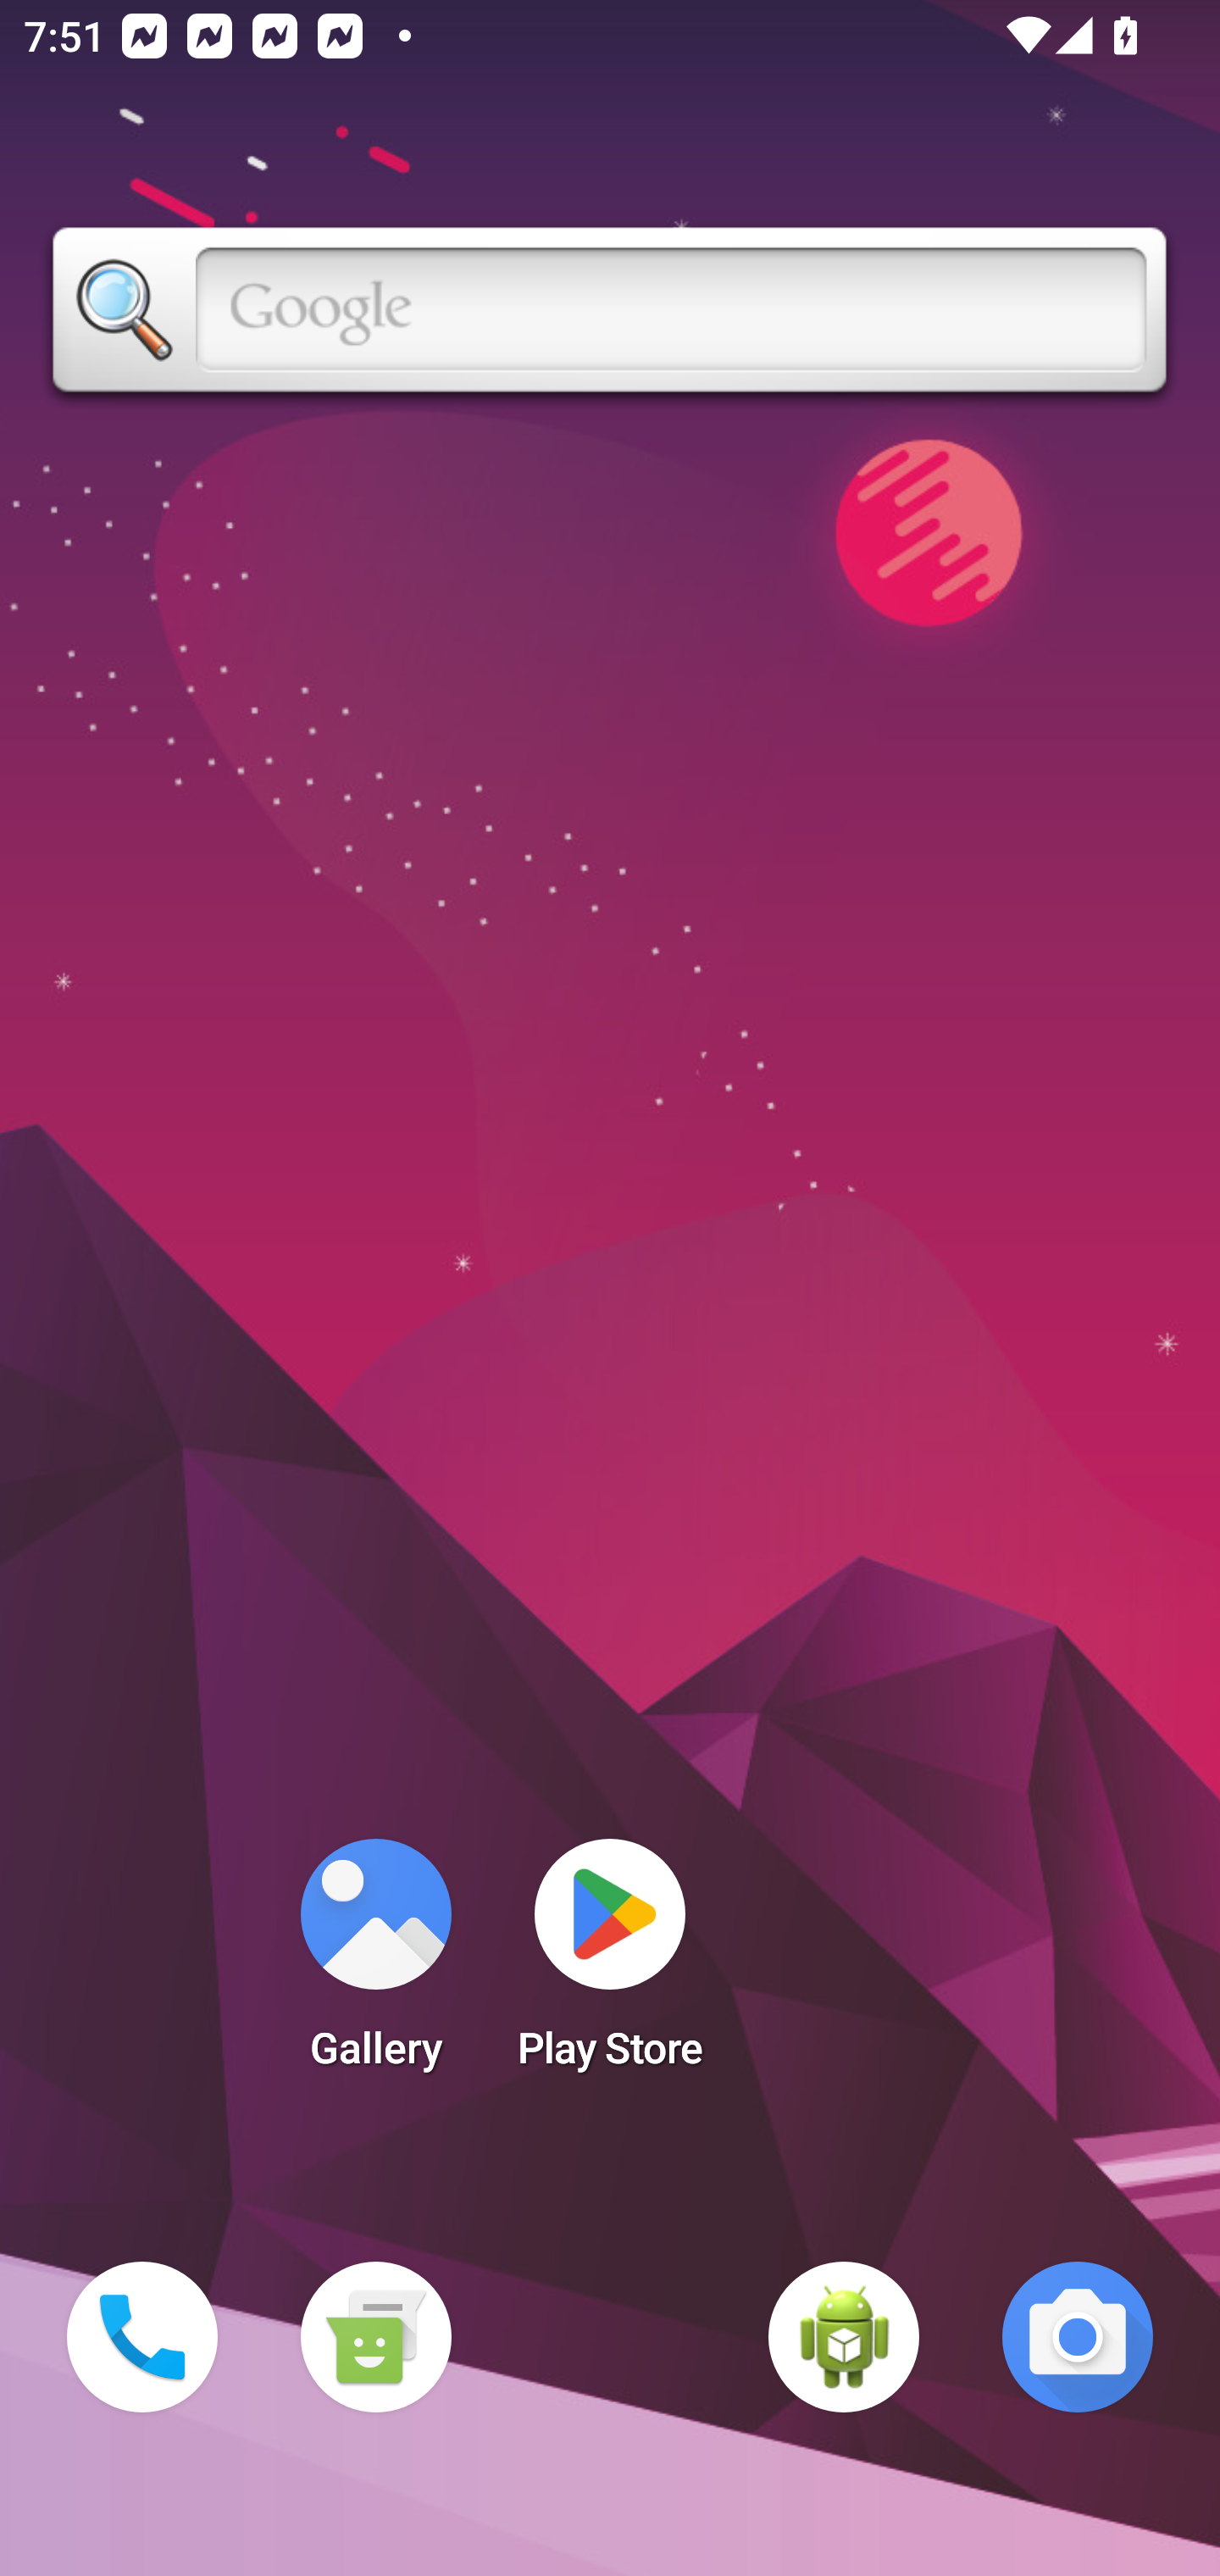 Image resolution: width=1220 pixels, height=2576 pixels. Describe the element at coordinates (610, 1964) in the screenshot. I see `Play Store` at that location.